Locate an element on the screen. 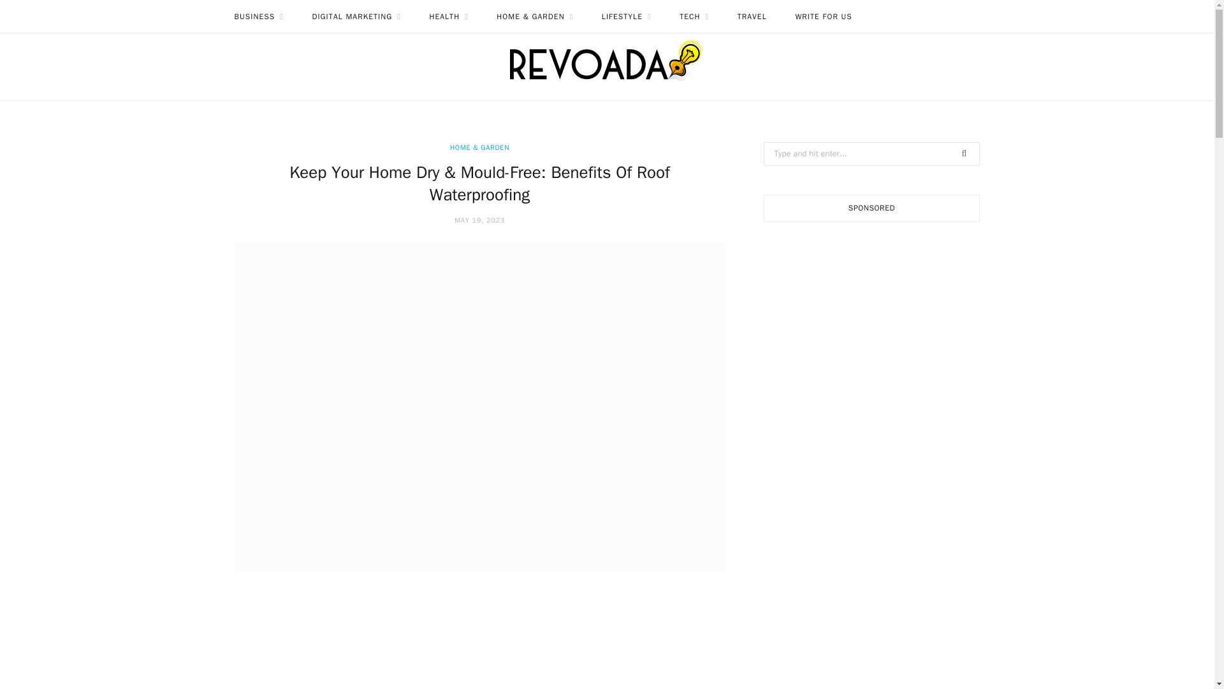  TECH is located at coordinates (694, 17).